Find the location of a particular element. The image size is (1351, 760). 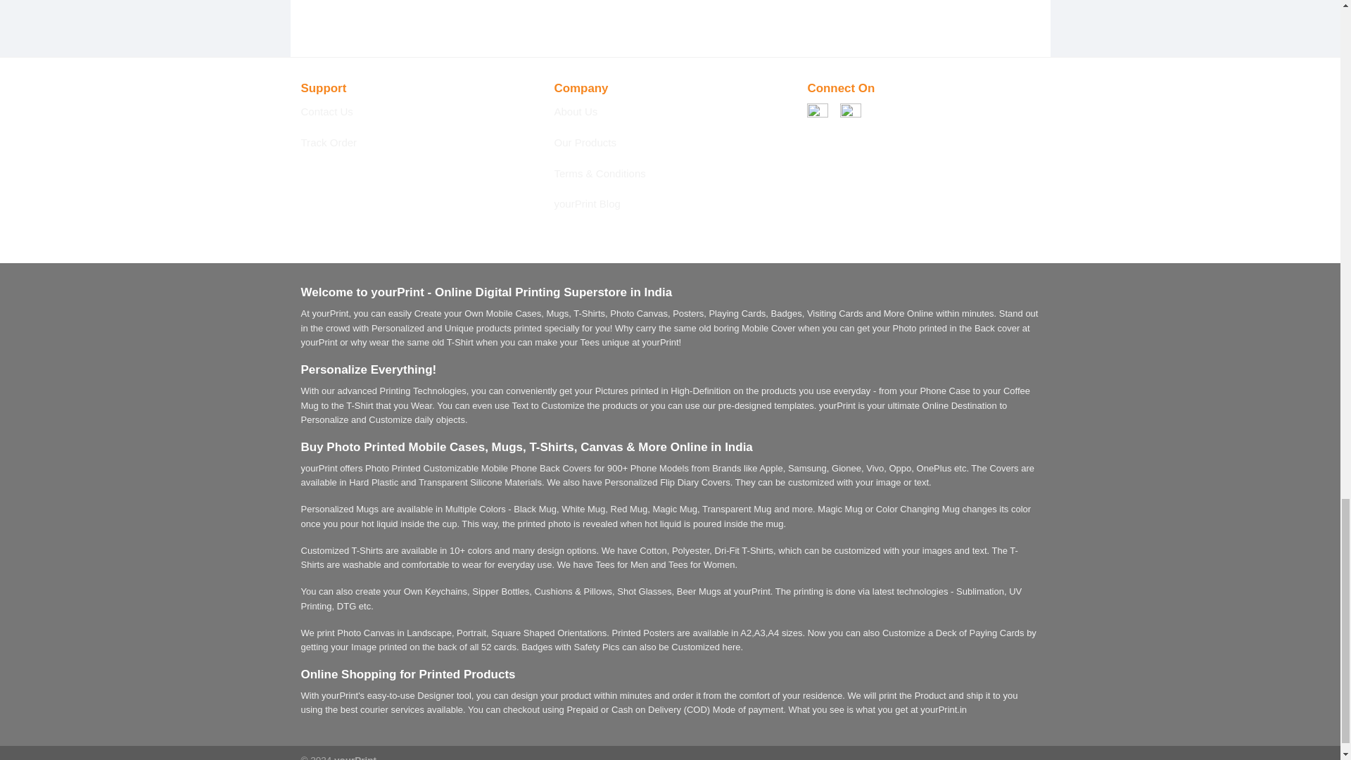

Vivo is located at coordinates (874, 467).